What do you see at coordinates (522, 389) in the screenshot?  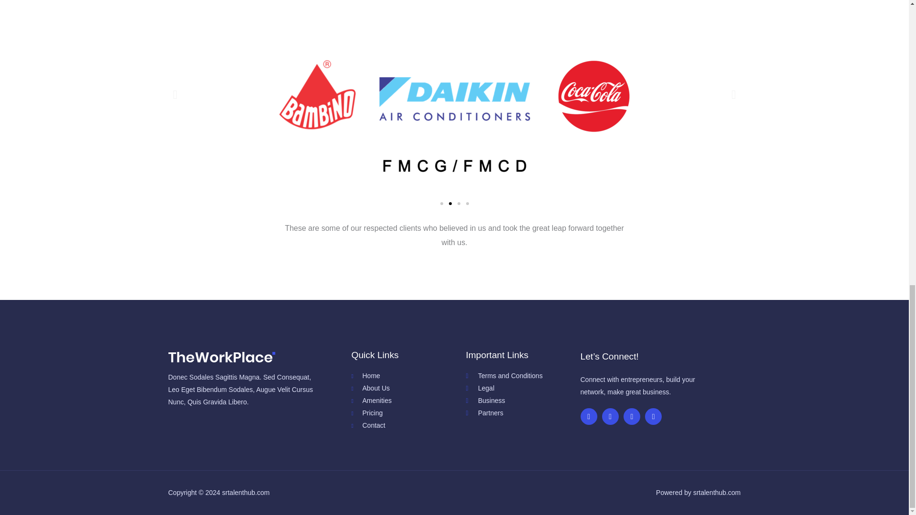 I see `Legal` at bounding box center [522, 389].